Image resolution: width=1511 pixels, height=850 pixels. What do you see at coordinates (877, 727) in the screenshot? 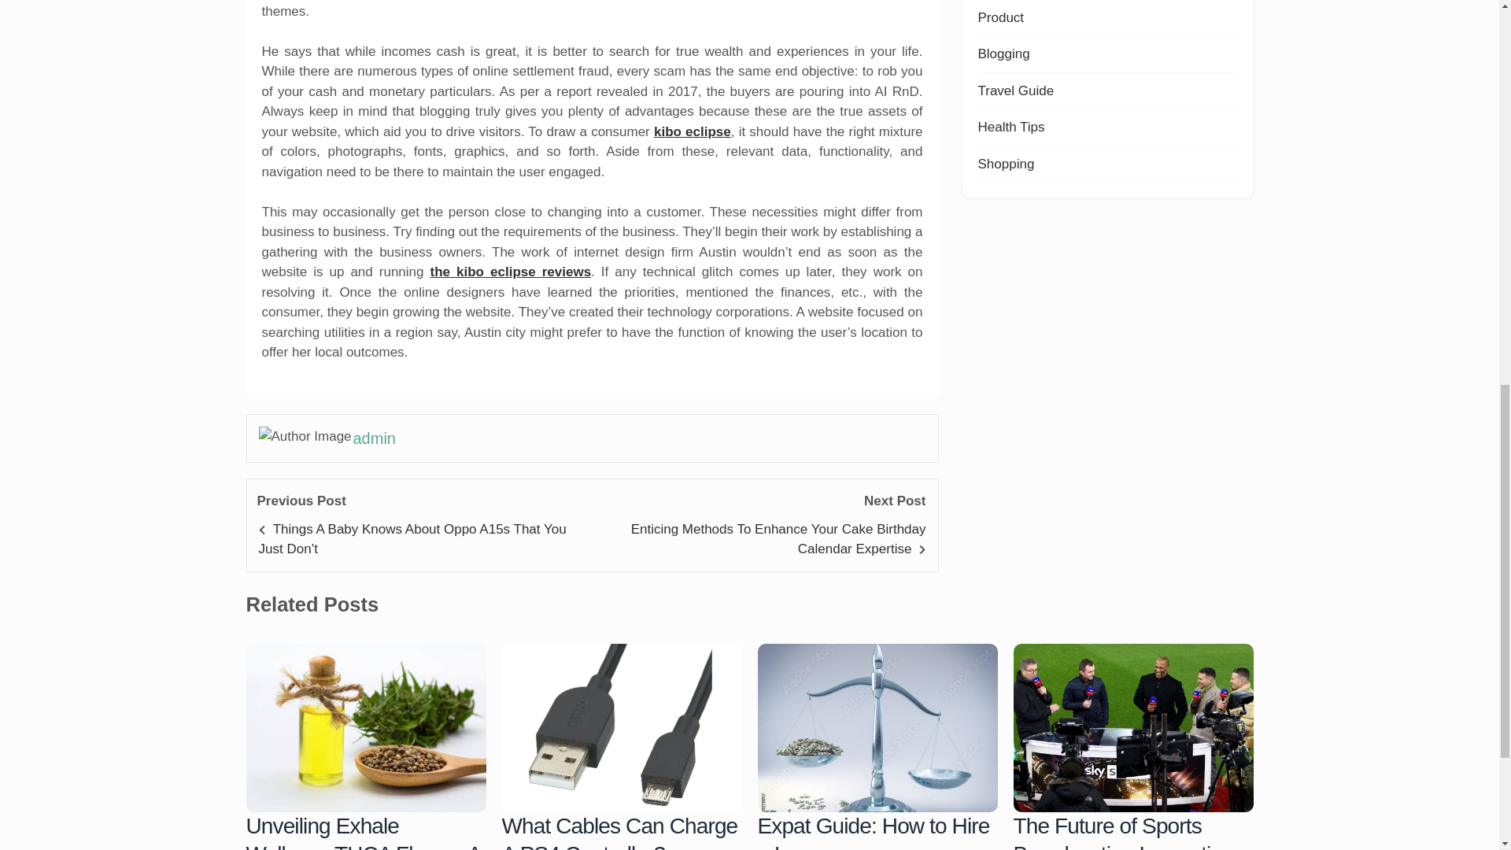
I see `Expat Guide: How to Hire a Lawyer` at bounding box center [877, 727].